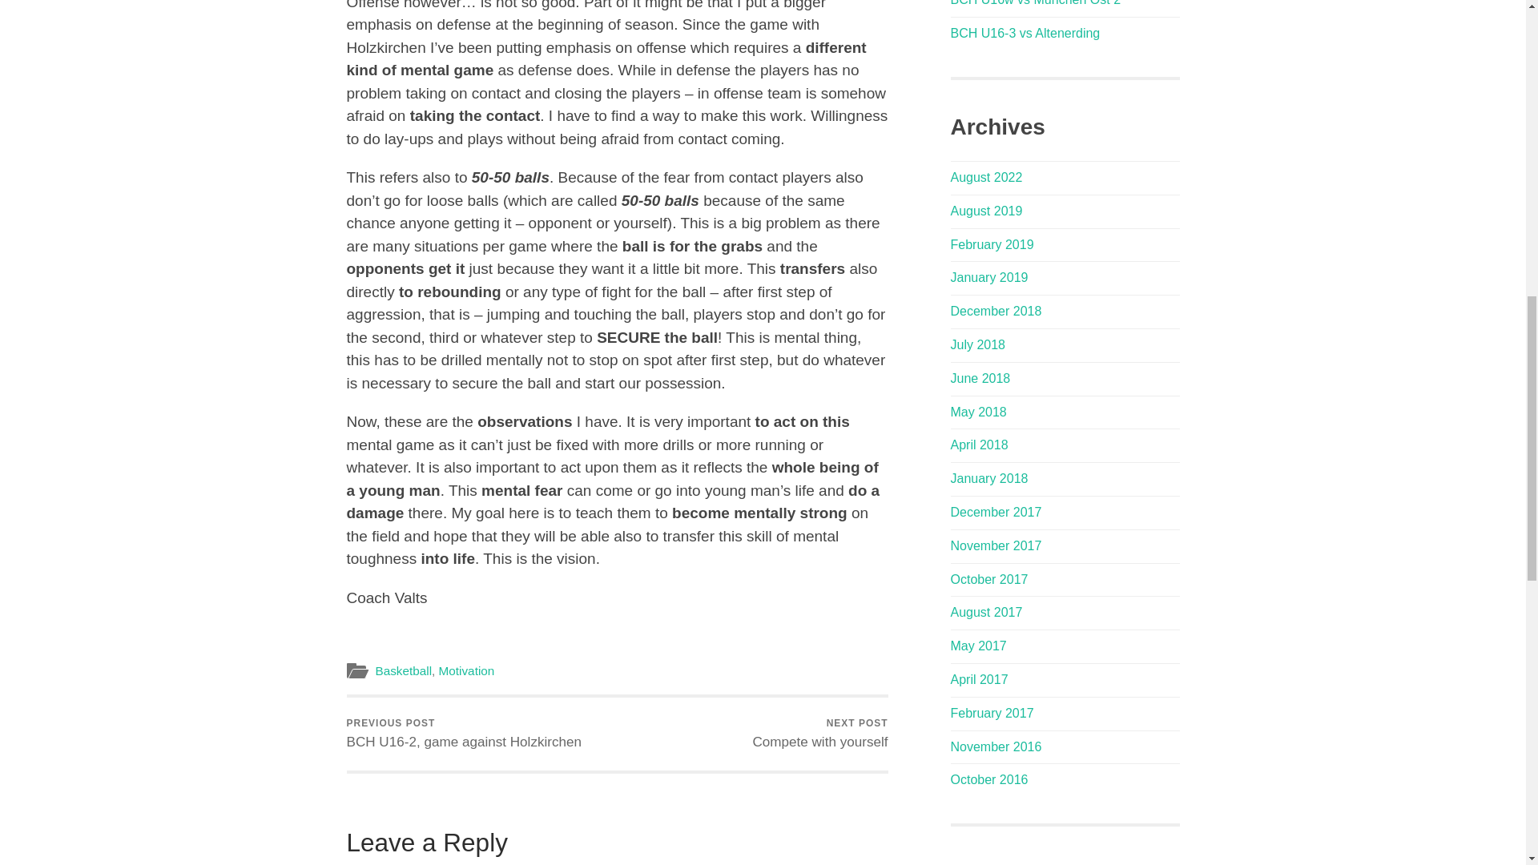  I want to click on October 2017, so click(988, 579).